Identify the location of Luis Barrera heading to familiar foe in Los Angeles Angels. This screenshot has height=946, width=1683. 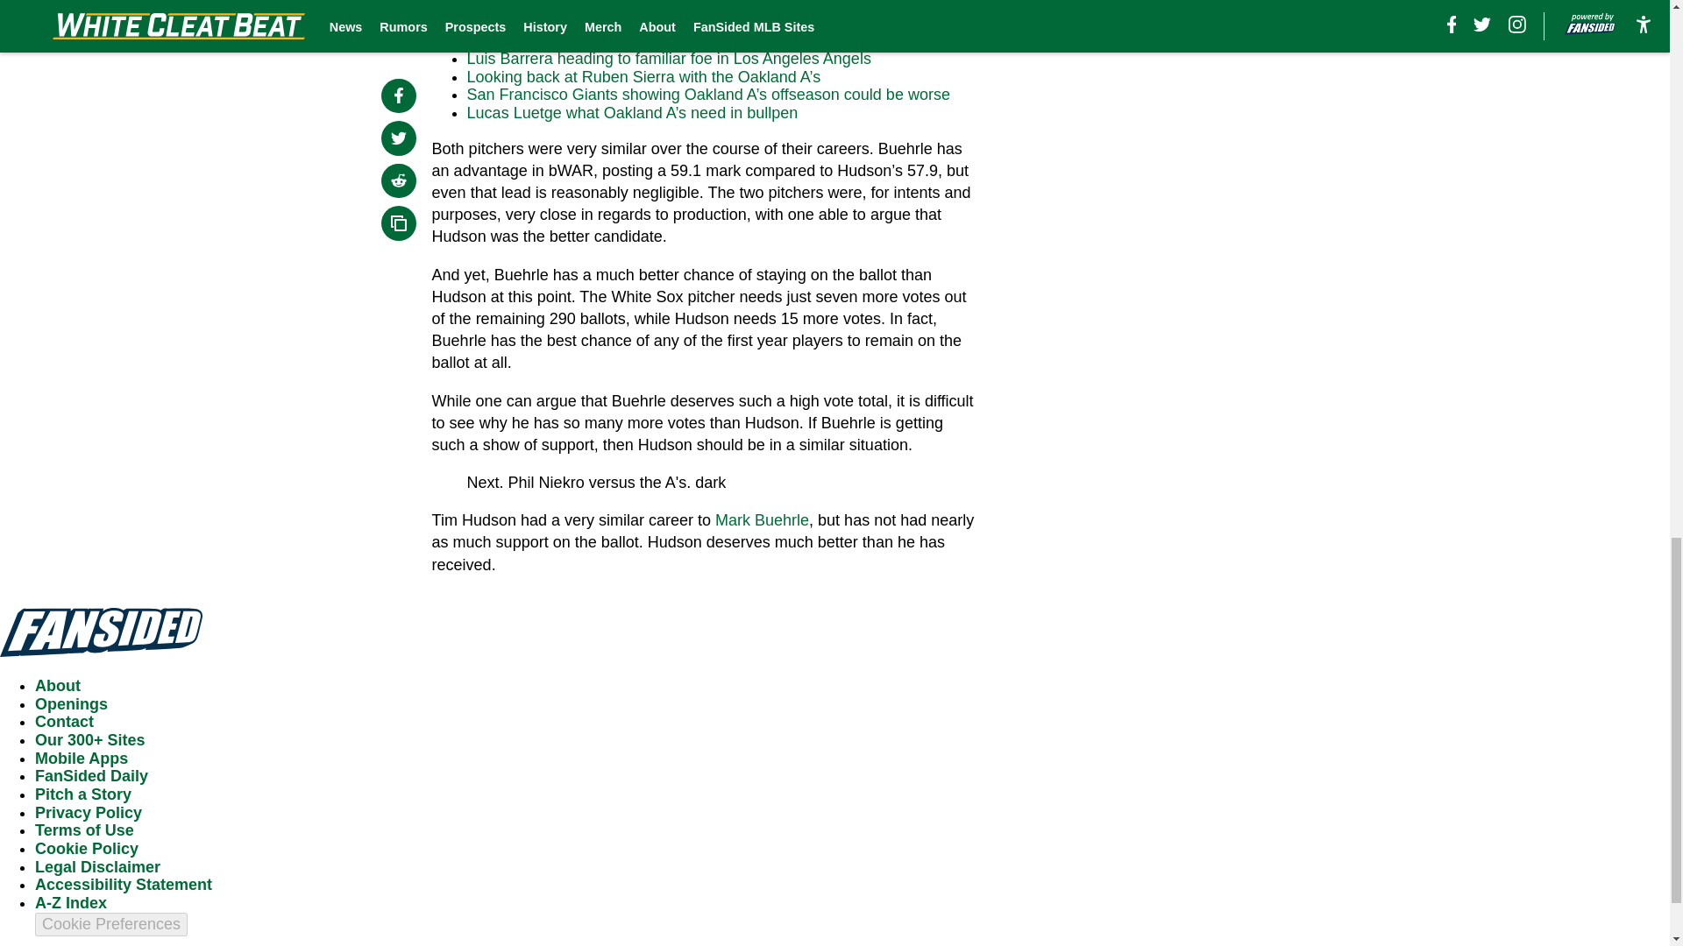
(670, 58).